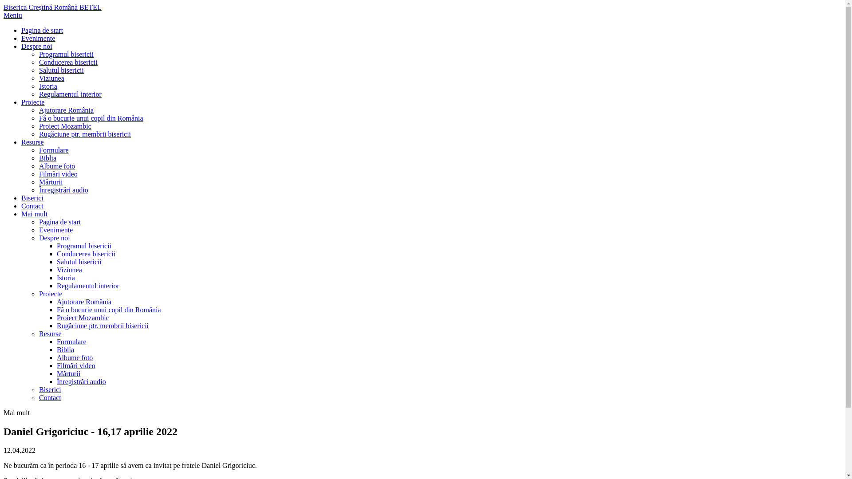 This screenshot has height=479, width=852. What do you see at coordinates (48, 86) in the screenshot?
I see `Istoria` at bounding box center [48, 86].